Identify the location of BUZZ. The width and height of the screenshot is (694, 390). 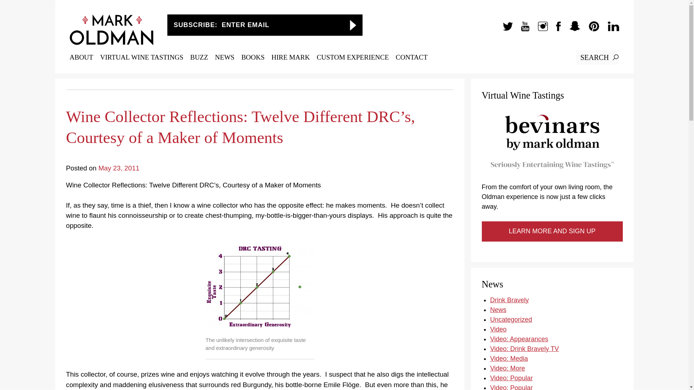
(199, 57).